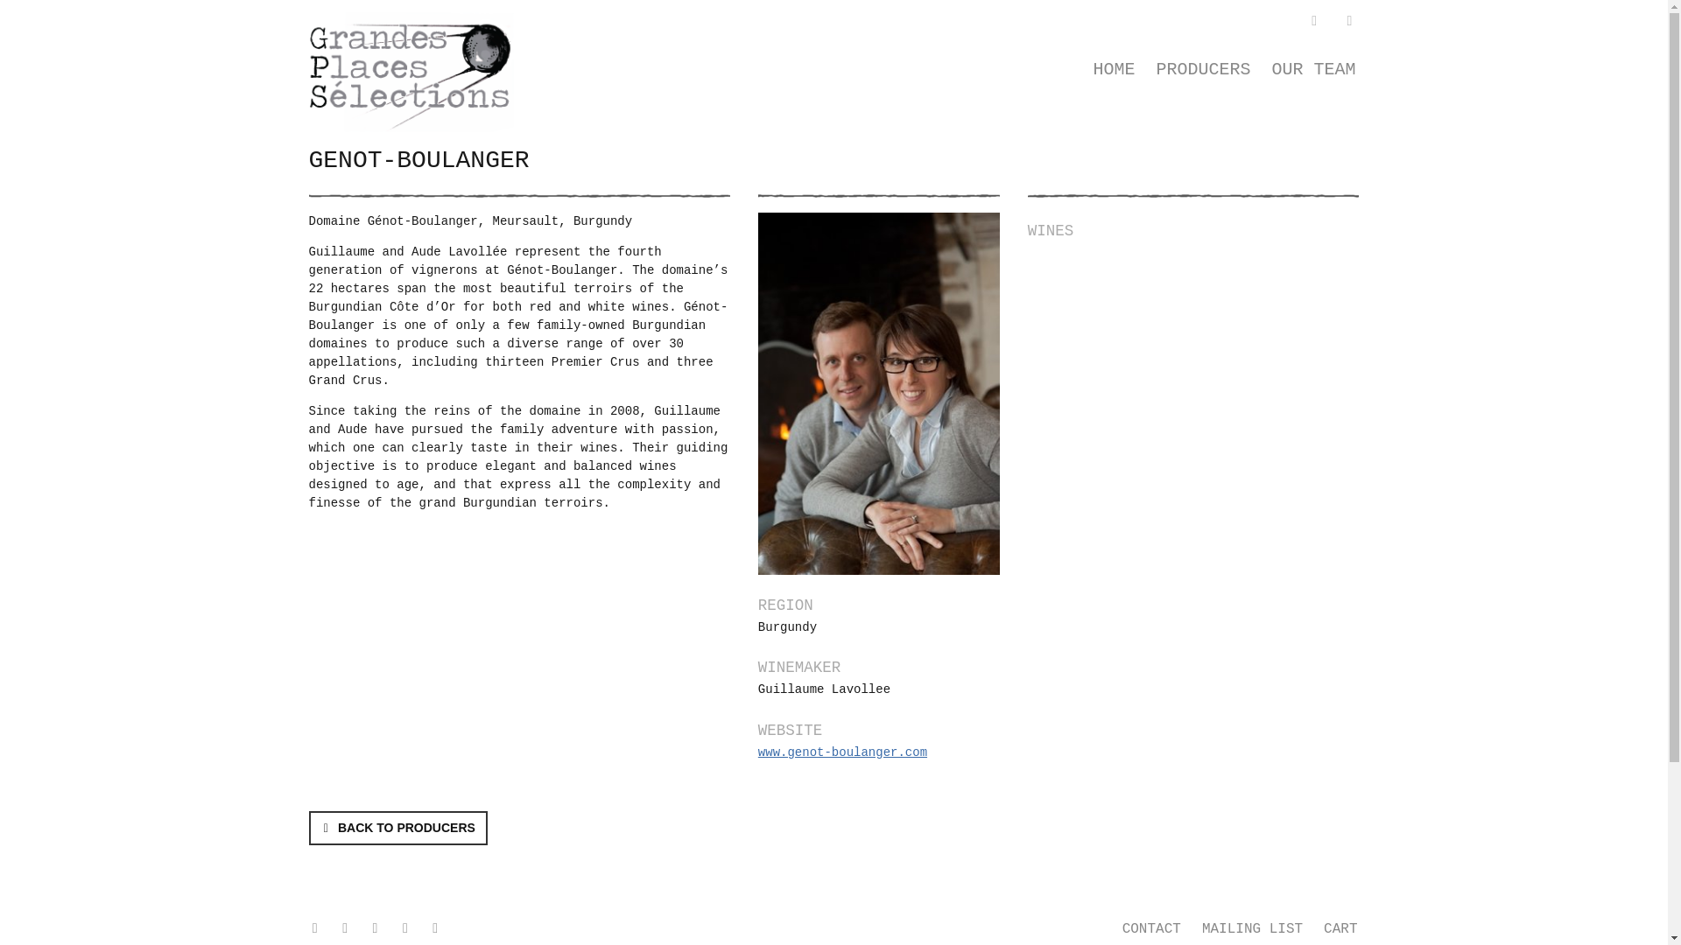 The image size is (1681, 945). Describe the element at coordinates (1340, 929) in the screenshot. I see `CART` at that location.